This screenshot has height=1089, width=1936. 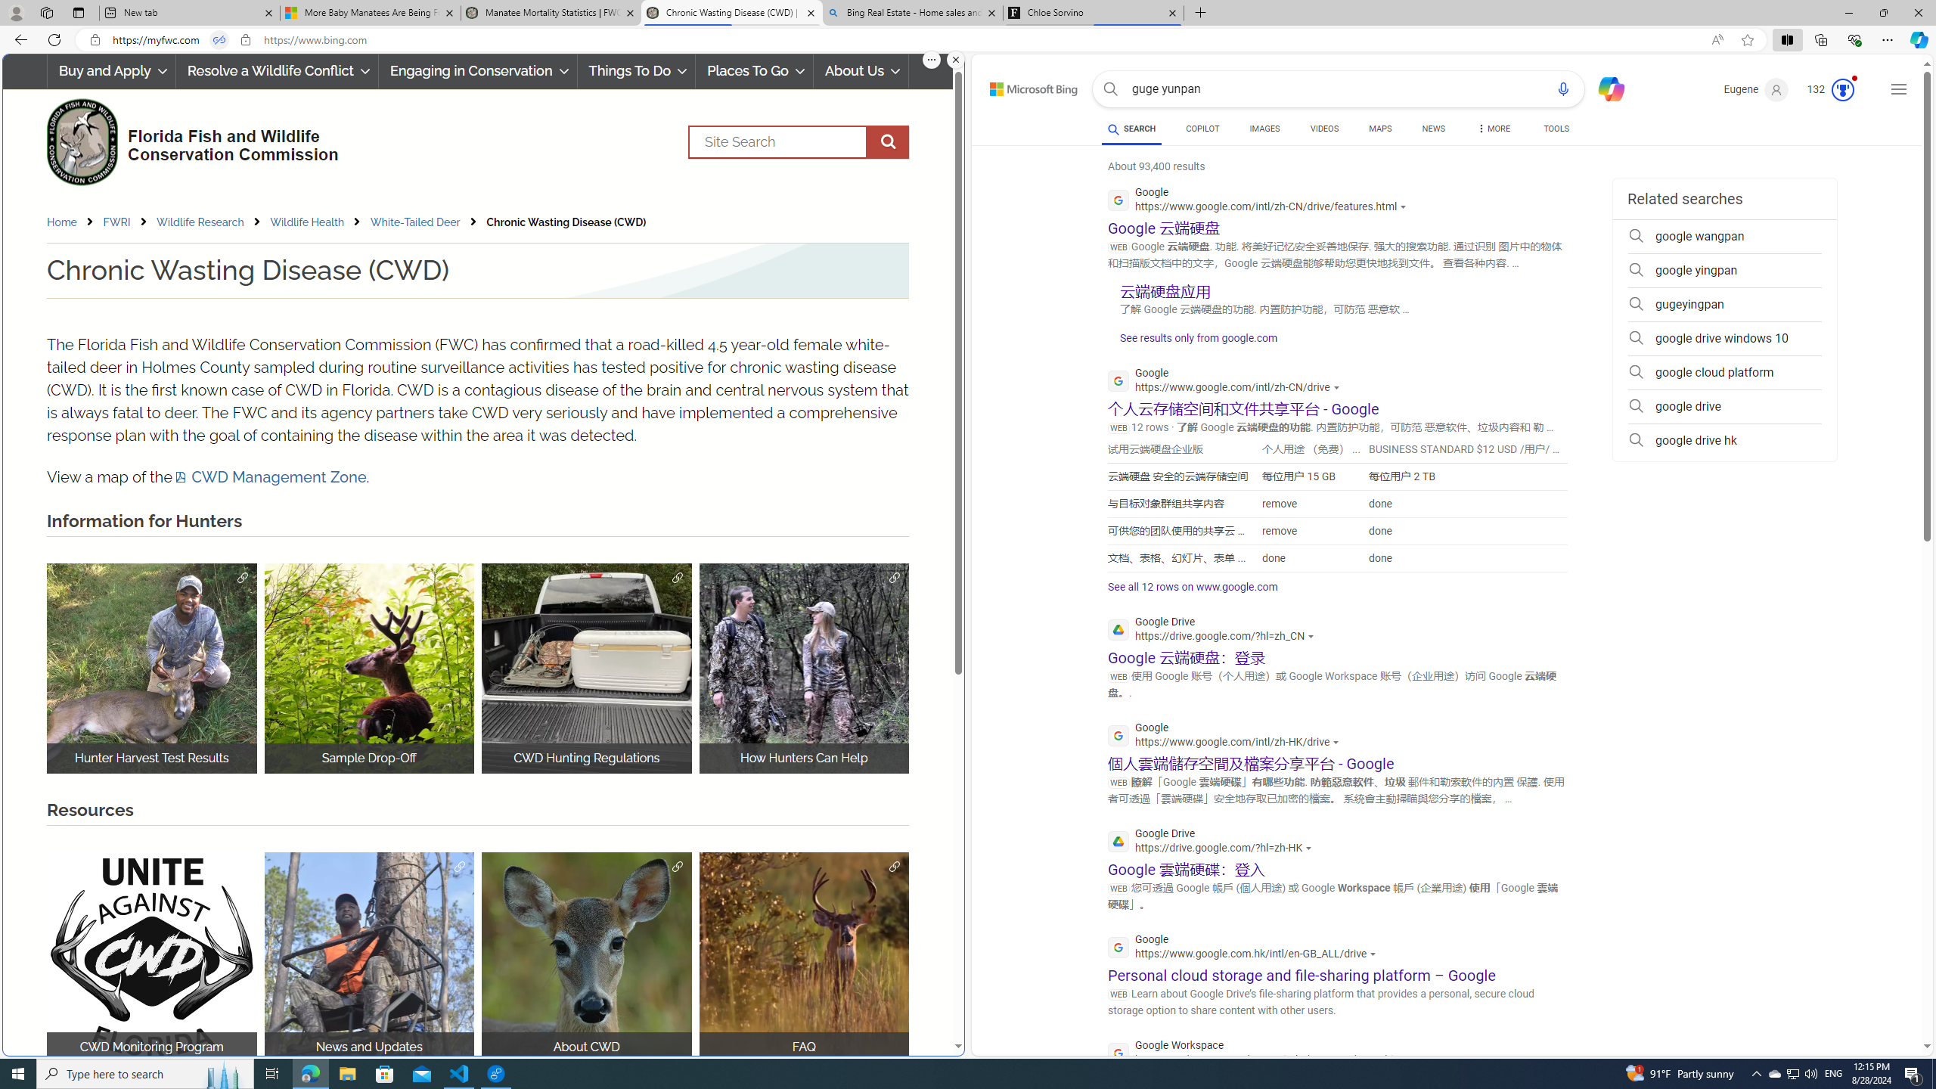 I want to click on Resolve a Wildlife Conflict, so click(x=277, y=71).